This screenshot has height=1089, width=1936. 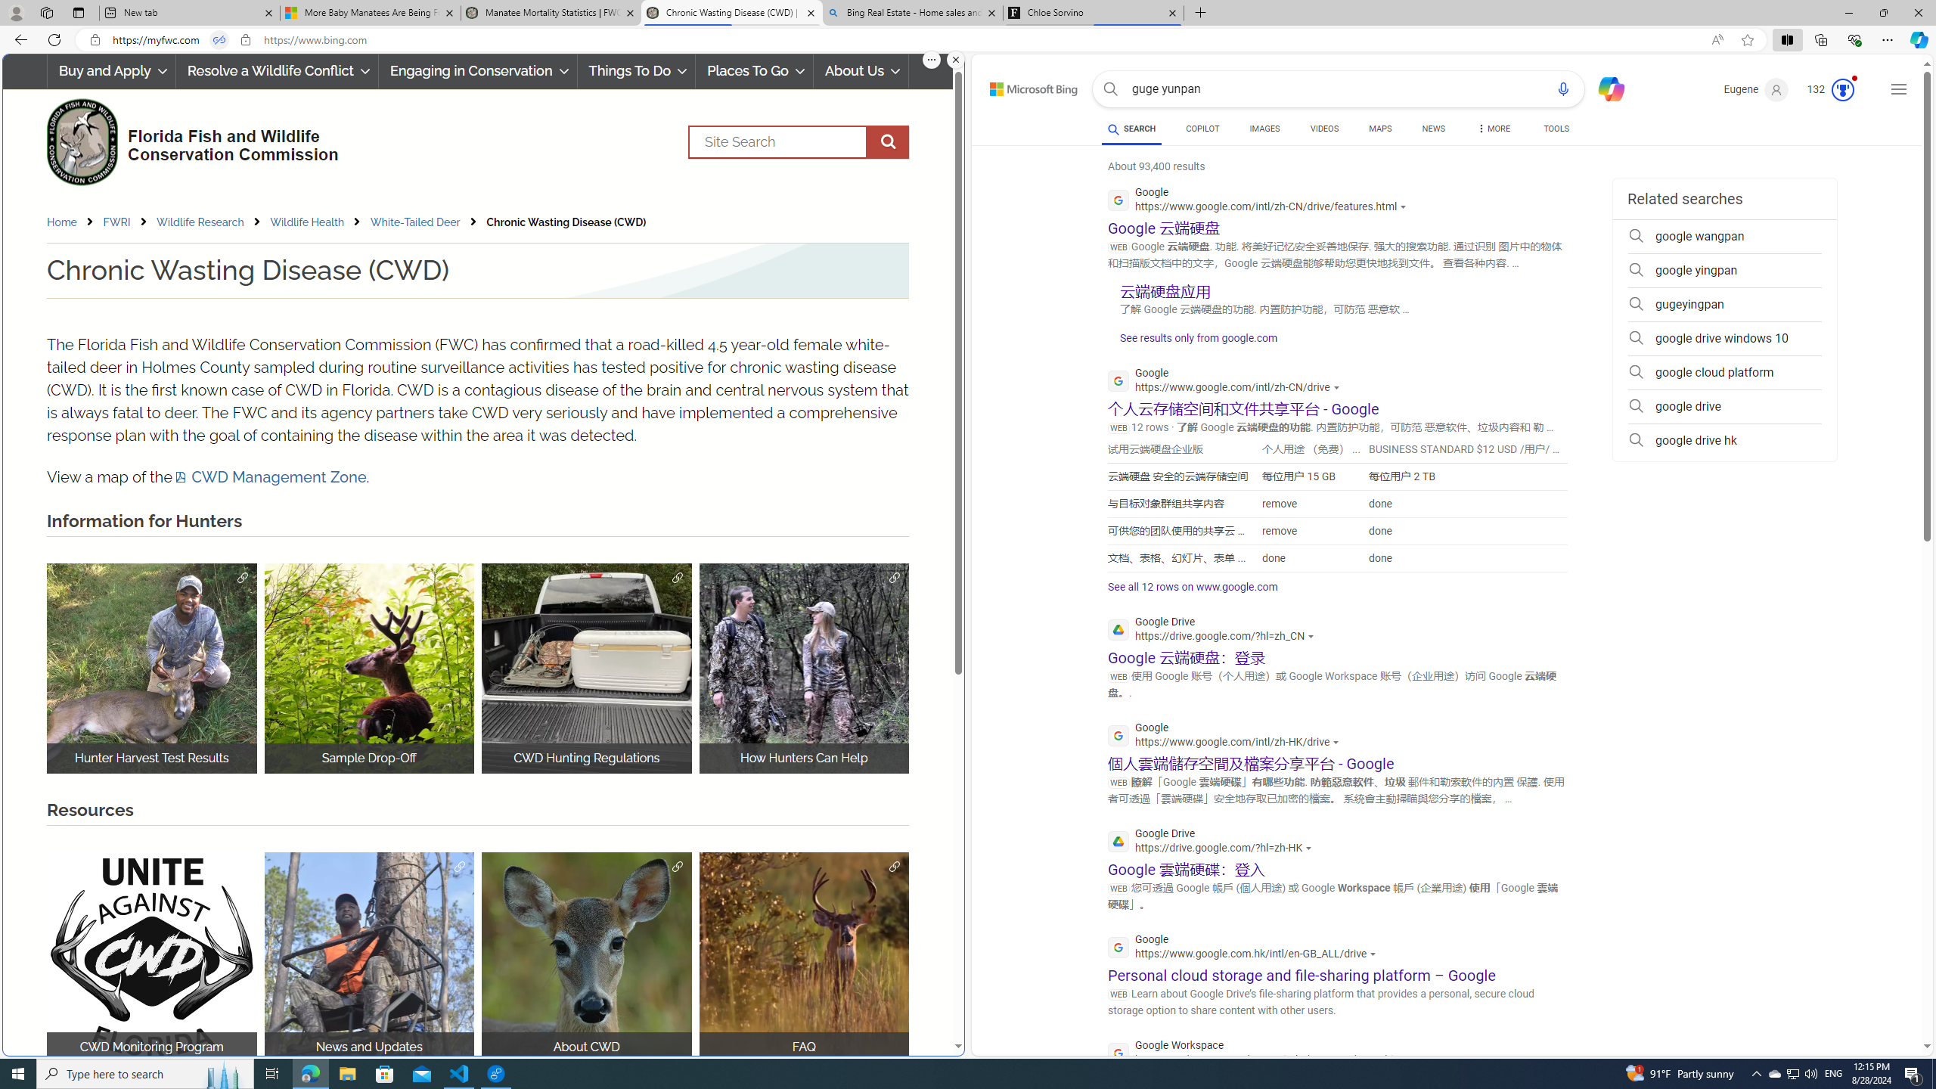 I want to click on Resolve a Wildlife Conflict, so click(x=277, y=71).